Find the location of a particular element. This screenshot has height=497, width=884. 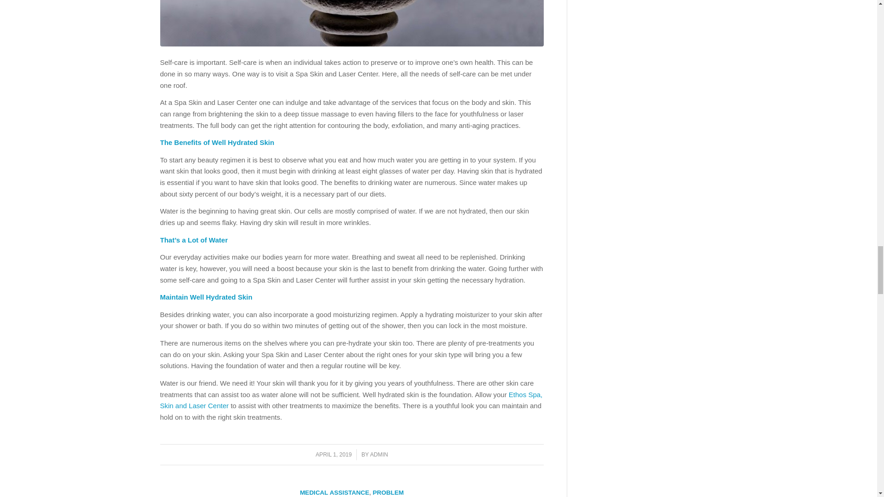

Benefits of going to a Spa Skin and Laser Center is located at coordinates (352, 23).